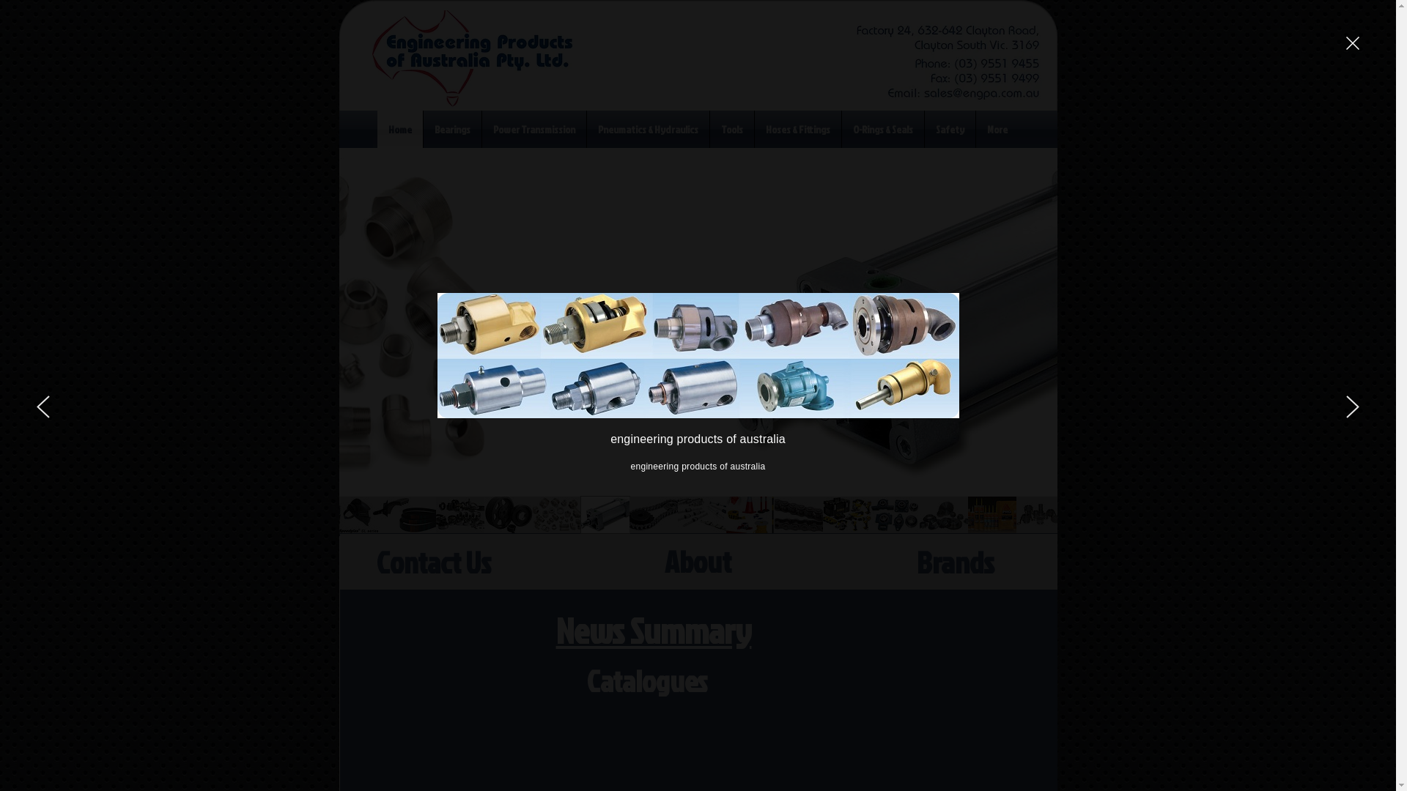  What do you see at coordinates (798, 129) in the screenshot?
I see `Hoses & Fittings` at bounding box center [798, 129].